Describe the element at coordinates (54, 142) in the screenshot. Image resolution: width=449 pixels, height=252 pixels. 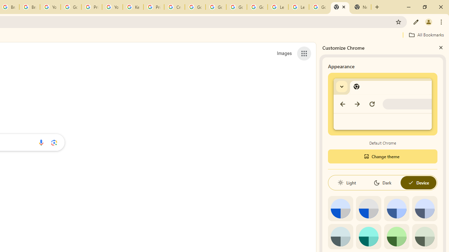
I see `Search by image` at that location.